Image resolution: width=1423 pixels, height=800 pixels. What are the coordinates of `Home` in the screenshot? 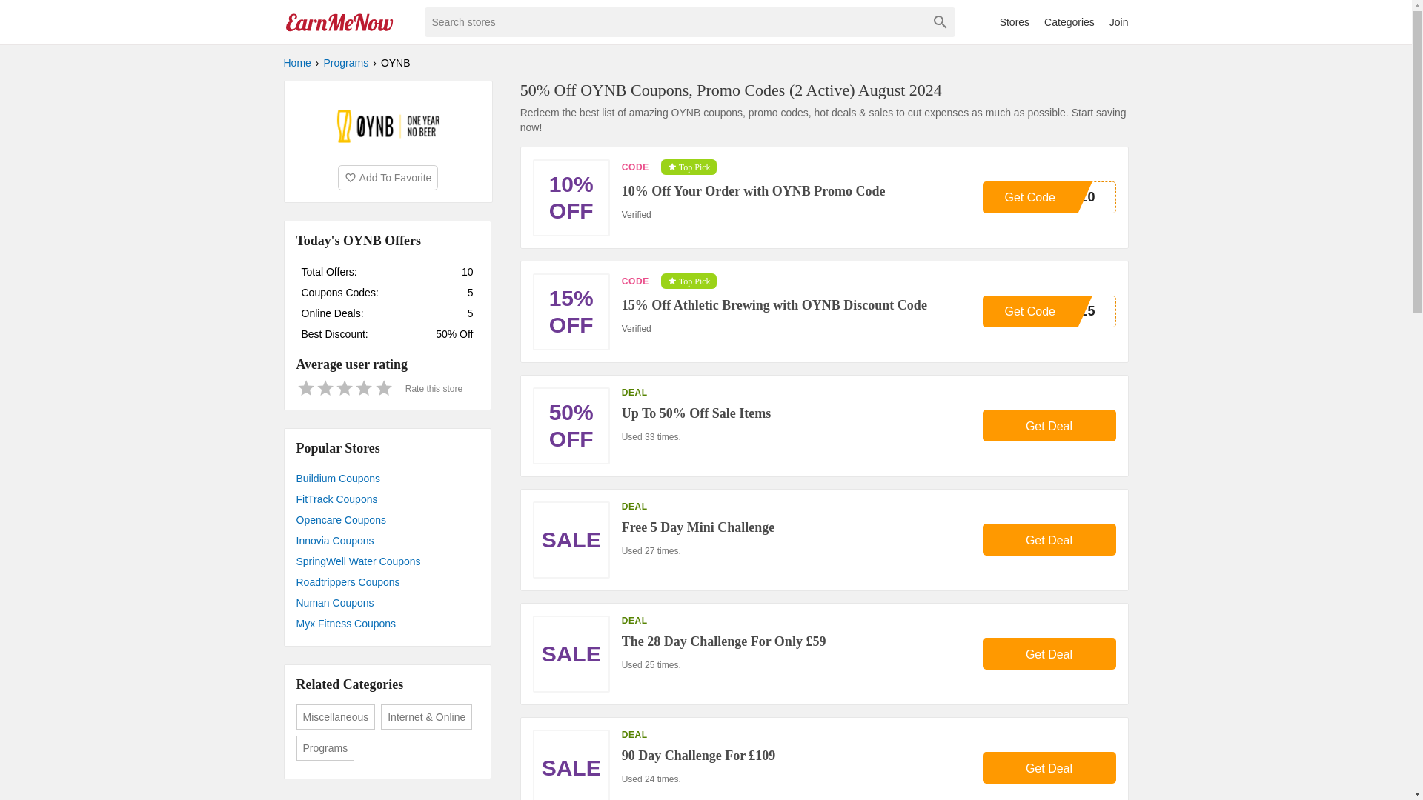 It's located at (296, 62).